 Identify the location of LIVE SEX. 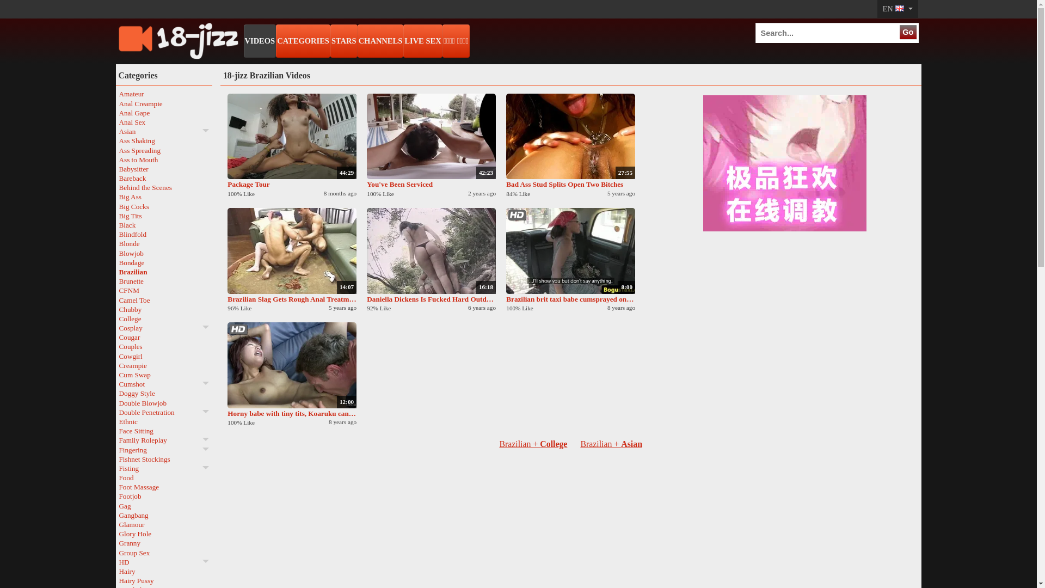
(422, 41).